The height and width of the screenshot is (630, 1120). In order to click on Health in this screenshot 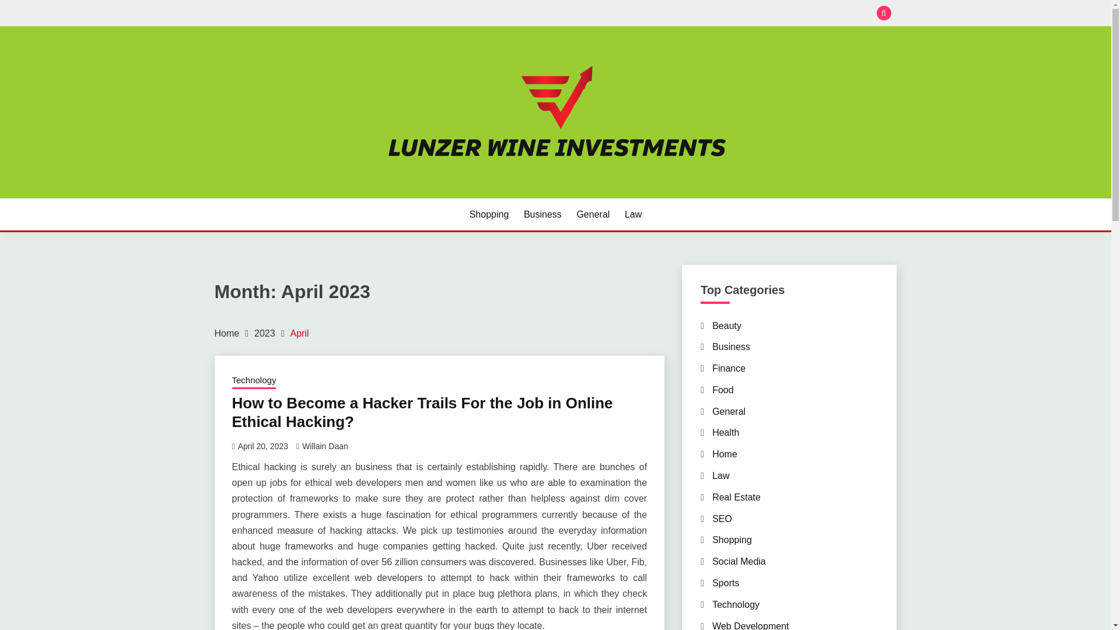, I will do `click(726, 432)`.